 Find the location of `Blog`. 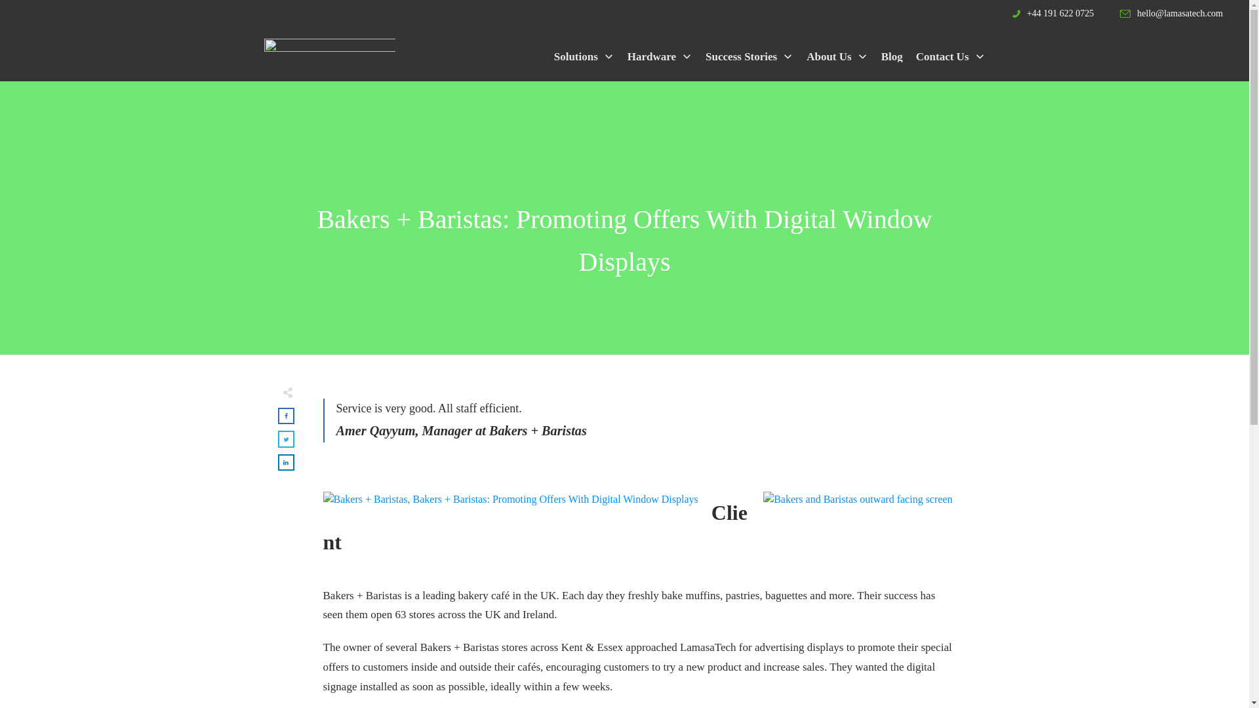

Blog is located at coordinates (892, 56).